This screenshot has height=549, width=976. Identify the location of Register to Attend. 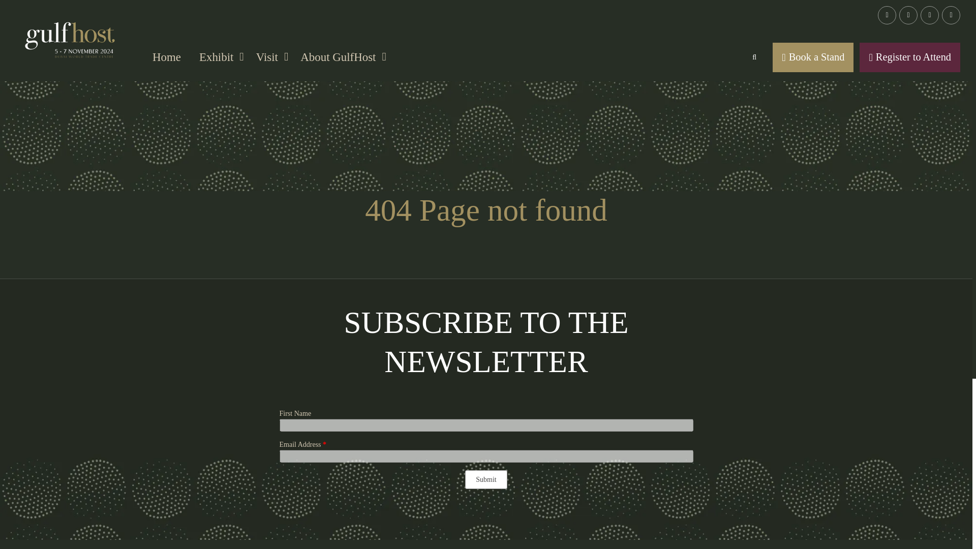
(910, 57).